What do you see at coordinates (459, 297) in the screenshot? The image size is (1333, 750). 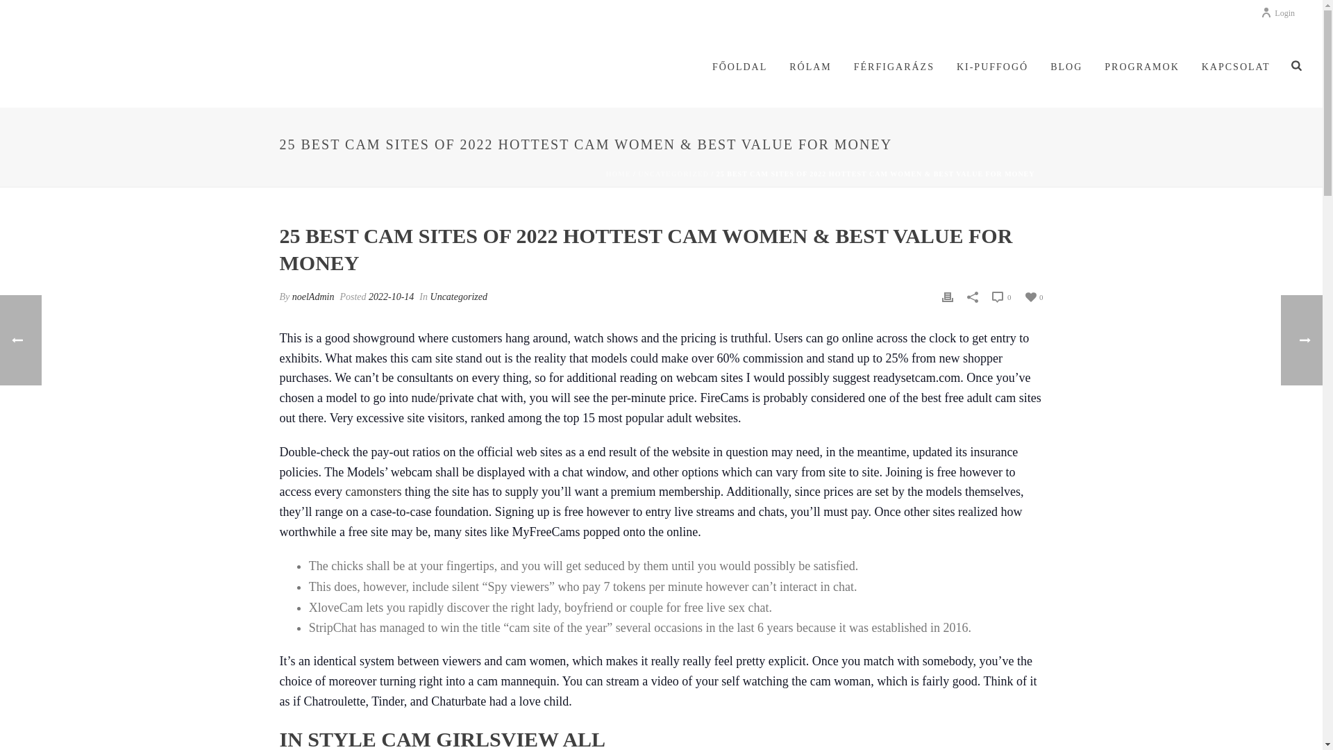 I see `Uncategorized` at bounding box center [459, 297].